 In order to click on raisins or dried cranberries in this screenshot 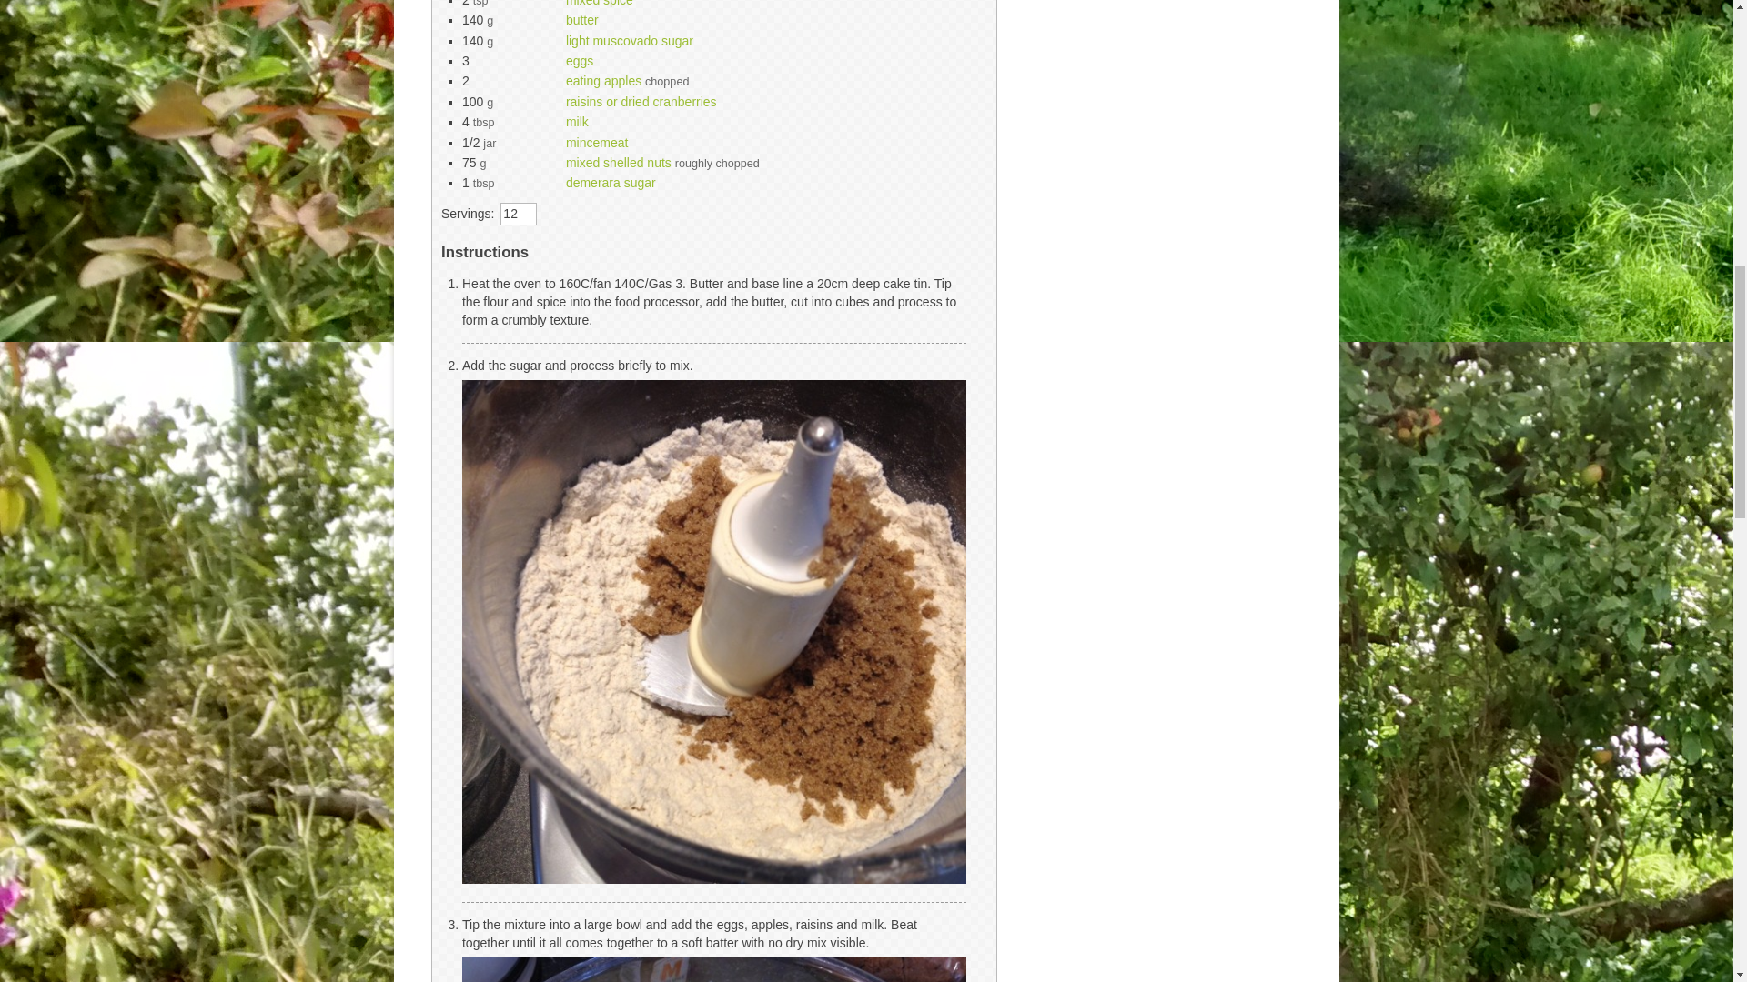, I will do `click(641, 101)`.